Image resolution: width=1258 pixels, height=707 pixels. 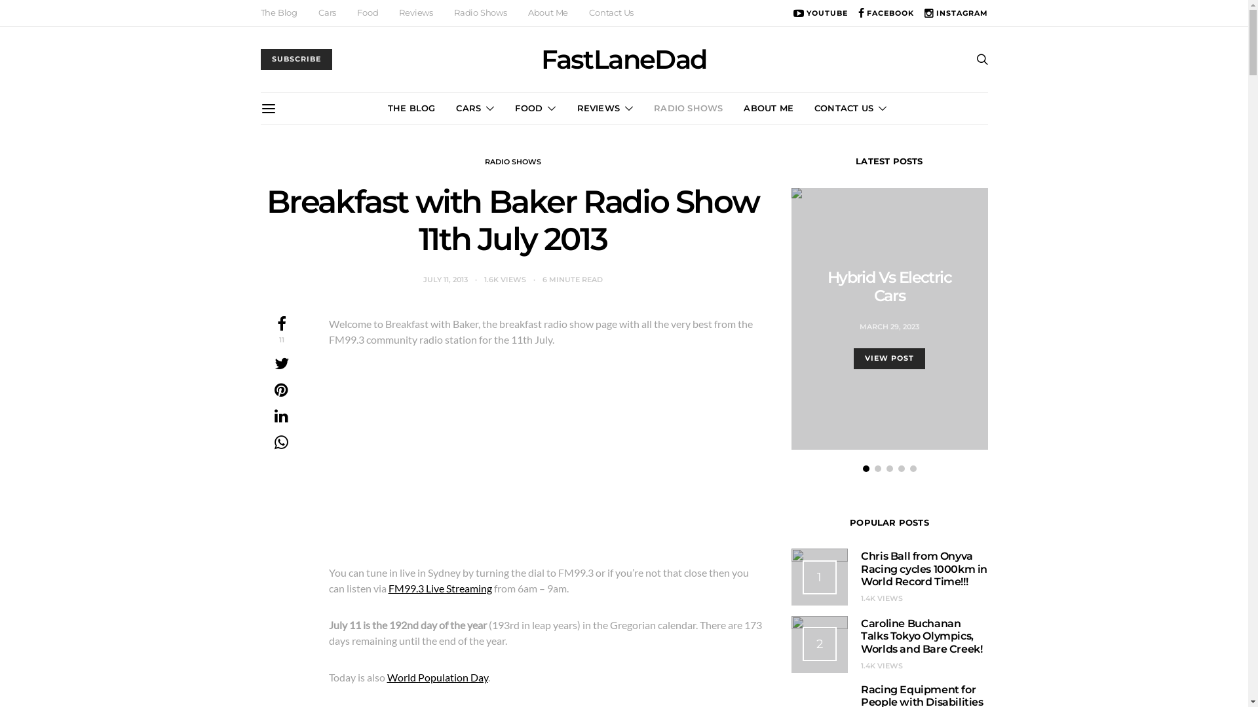 I want to click on Contact Us, so click(x=611, y=13).